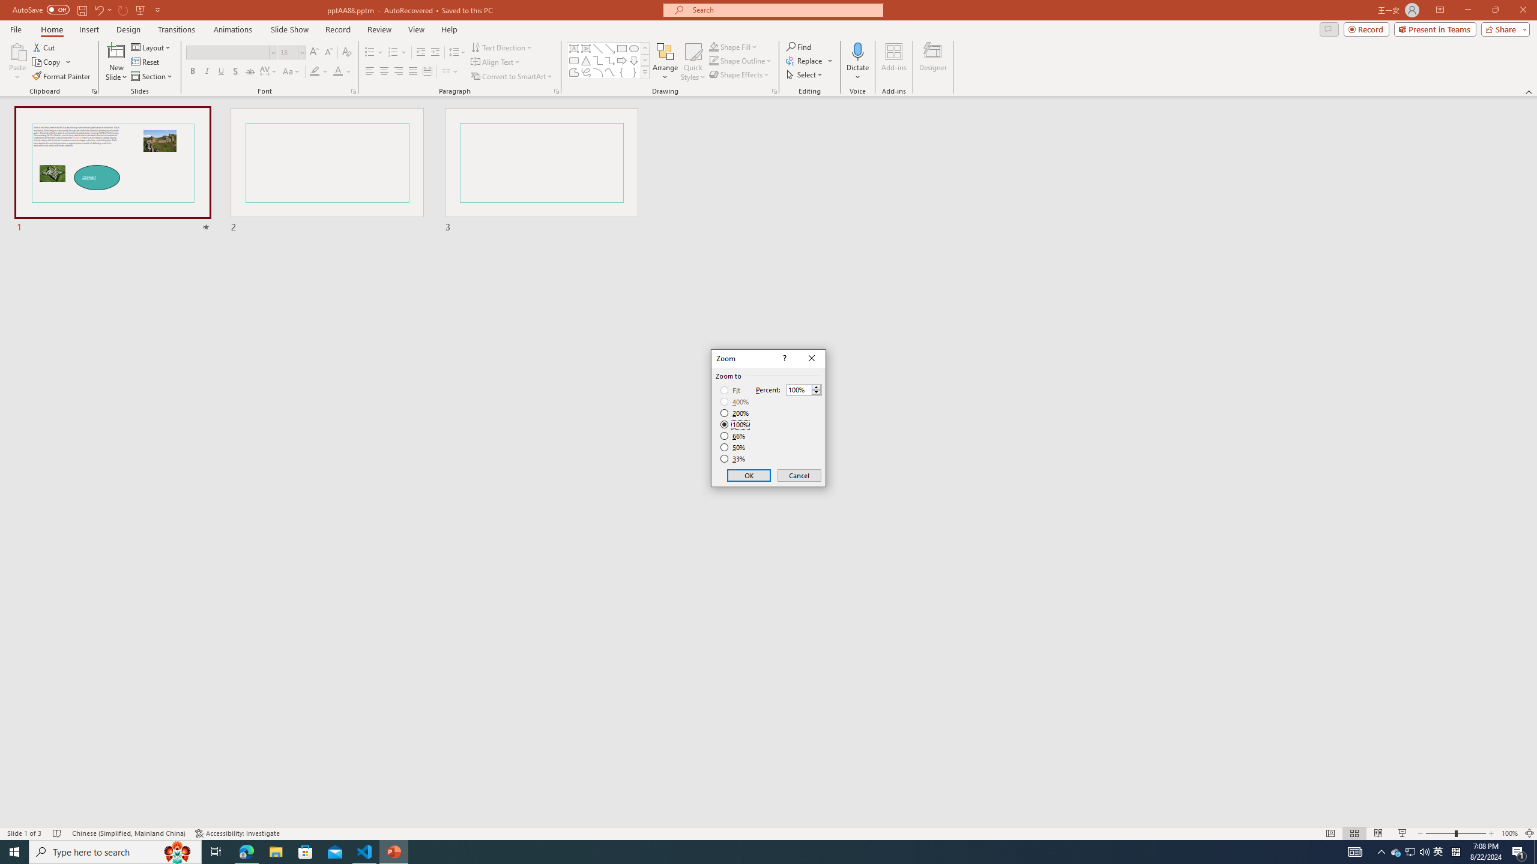 The width and height of the screenshot is (1537, 864). Describe the element at coordinates (734, 448) in the screenshot. I see `50%` at that location.